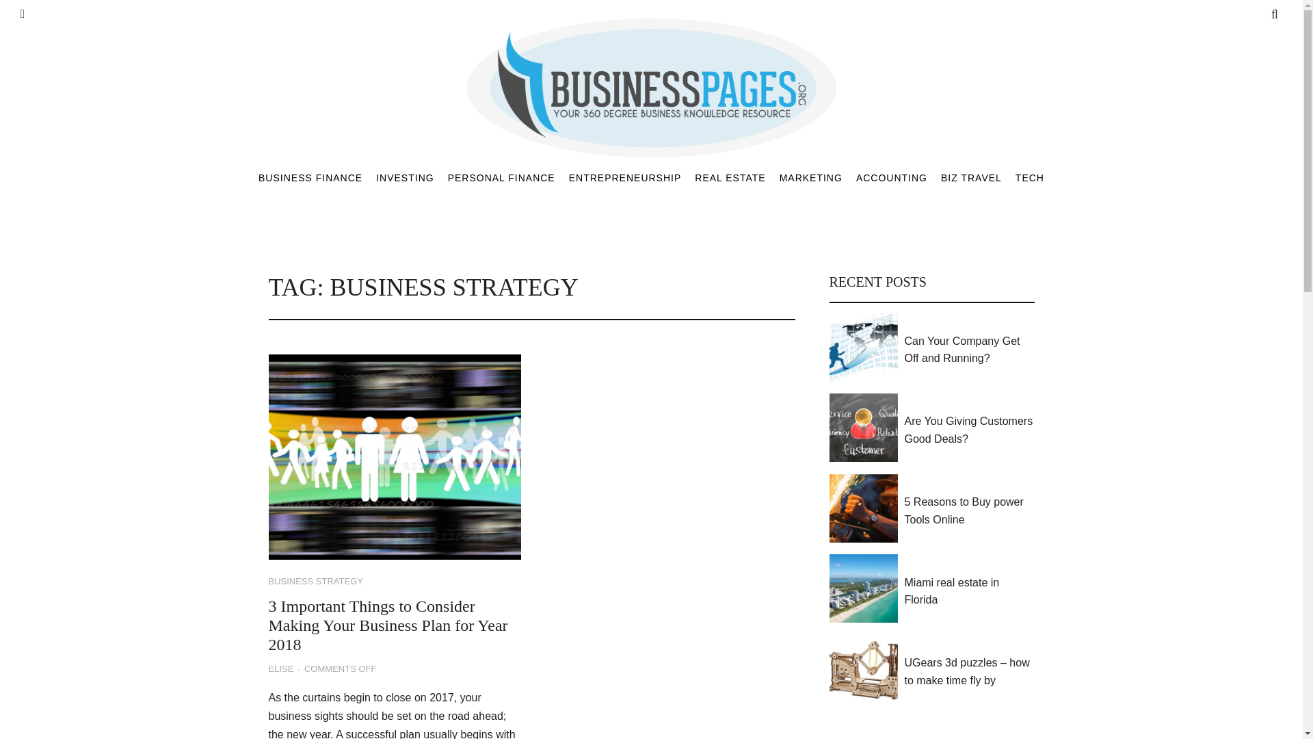  I want to click on TECH, so click(1029, 177).